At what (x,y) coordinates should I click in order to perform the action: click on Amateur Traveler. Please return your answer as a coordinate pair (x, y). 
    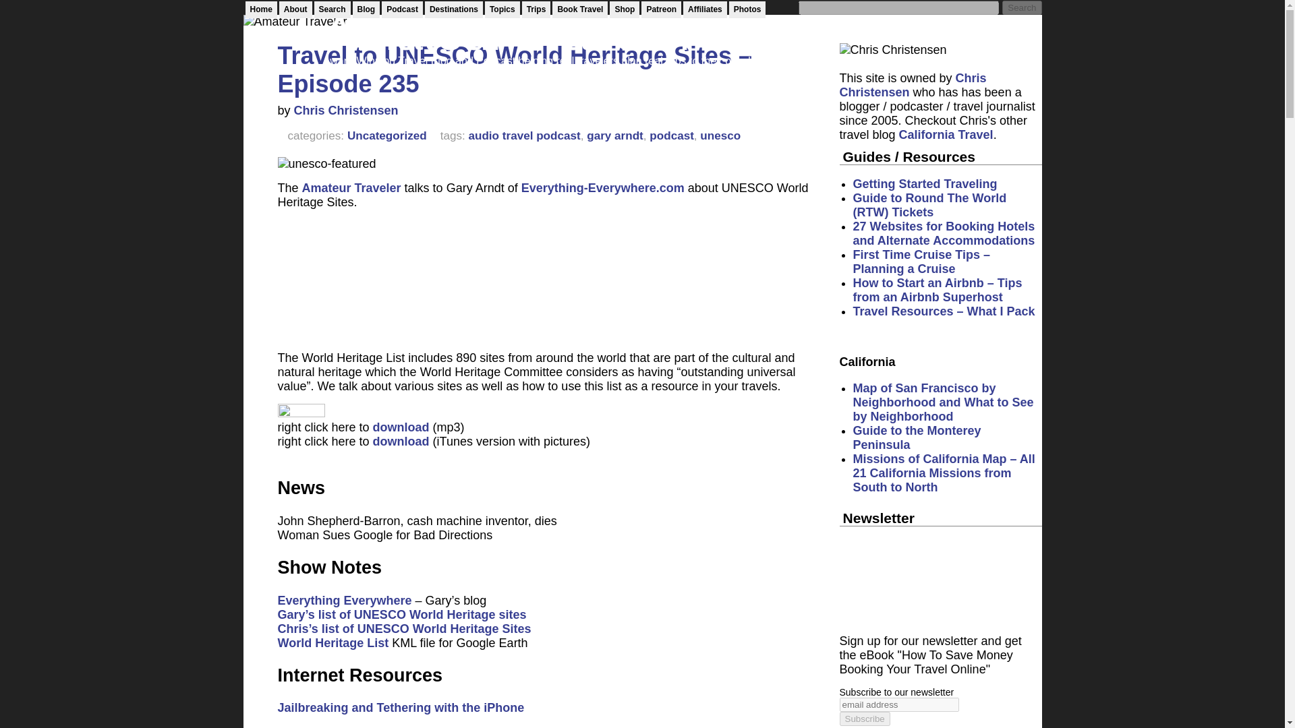
    Looking at the image, I should click on (351, 187).